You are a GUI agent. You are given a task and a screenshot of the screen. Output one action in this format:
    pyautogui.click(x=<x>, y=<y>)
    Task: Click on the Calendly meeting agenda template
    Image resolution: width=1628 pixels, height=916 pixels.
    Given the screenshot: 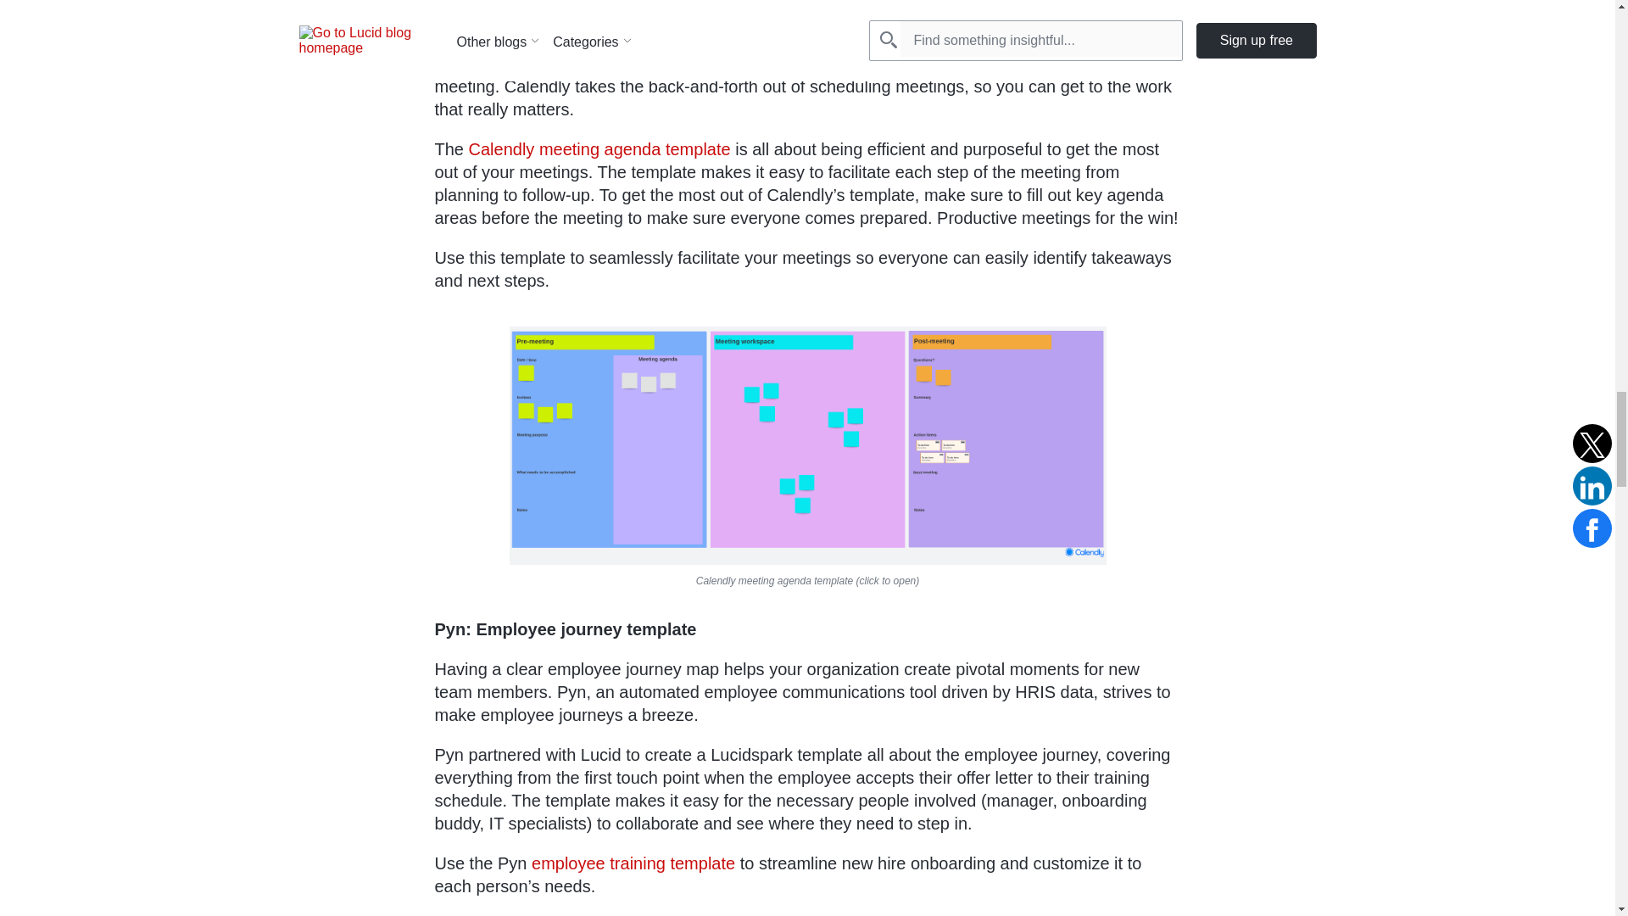 What is the action you would take?
    pyautogui.click(x=599, y=149)
    